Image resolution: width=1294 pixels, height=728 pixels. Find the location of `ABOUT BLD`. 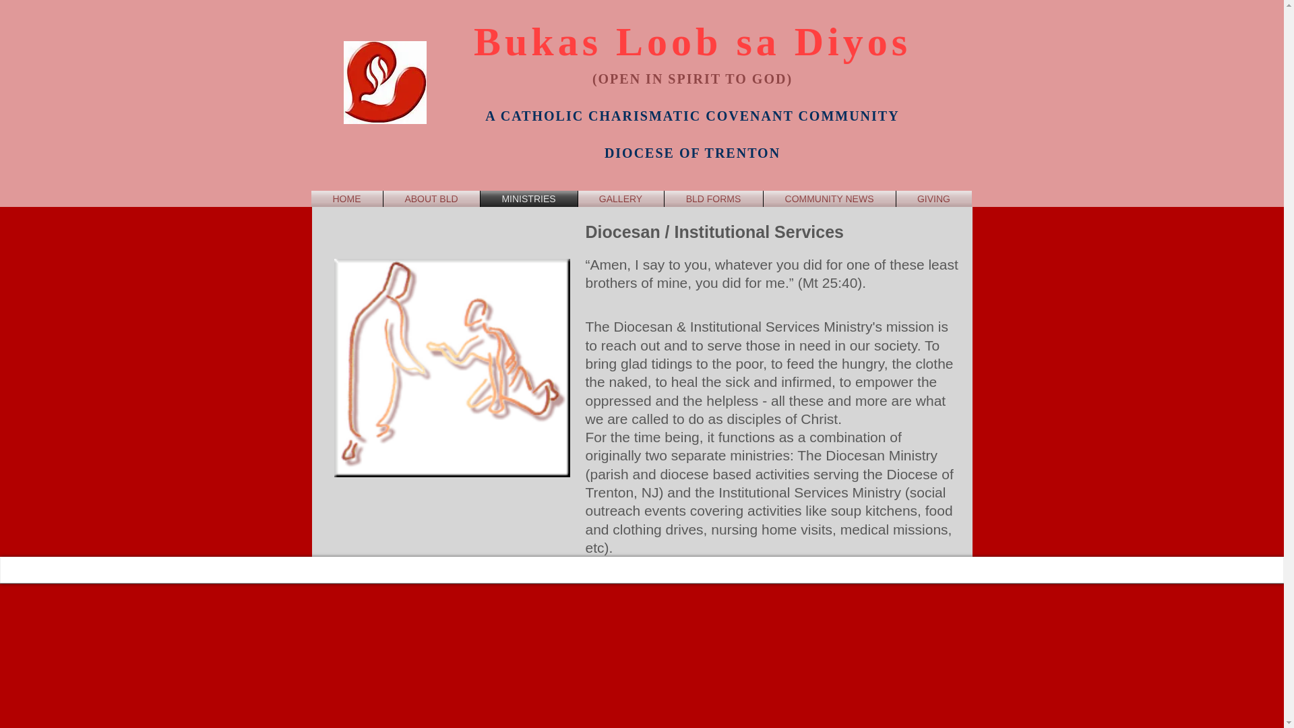

ABOUT BLD is located at coordinates (431, 198).